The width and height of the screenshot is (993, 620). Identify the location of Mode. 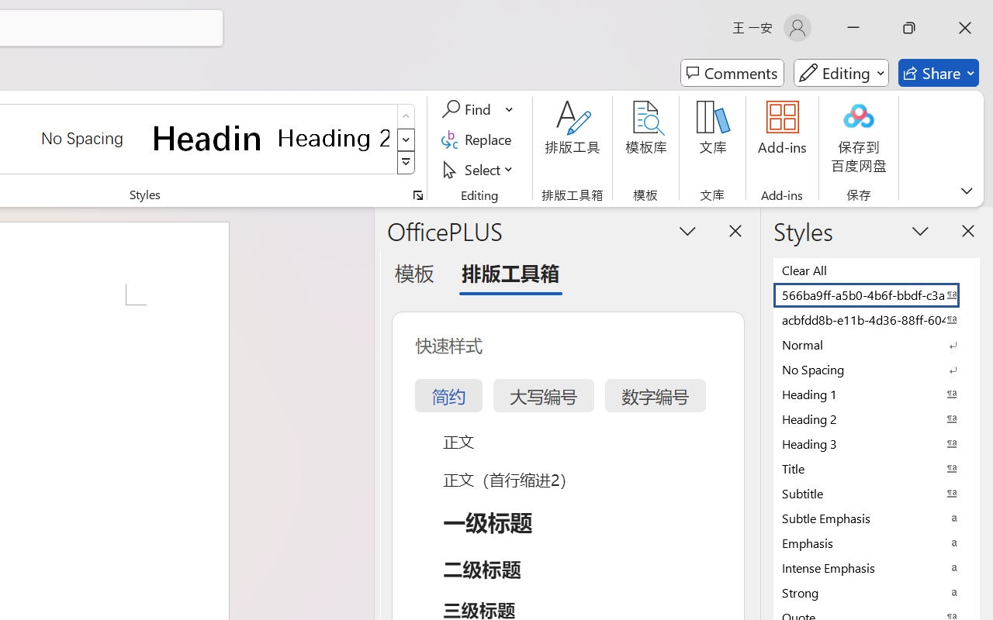
(841, 73).